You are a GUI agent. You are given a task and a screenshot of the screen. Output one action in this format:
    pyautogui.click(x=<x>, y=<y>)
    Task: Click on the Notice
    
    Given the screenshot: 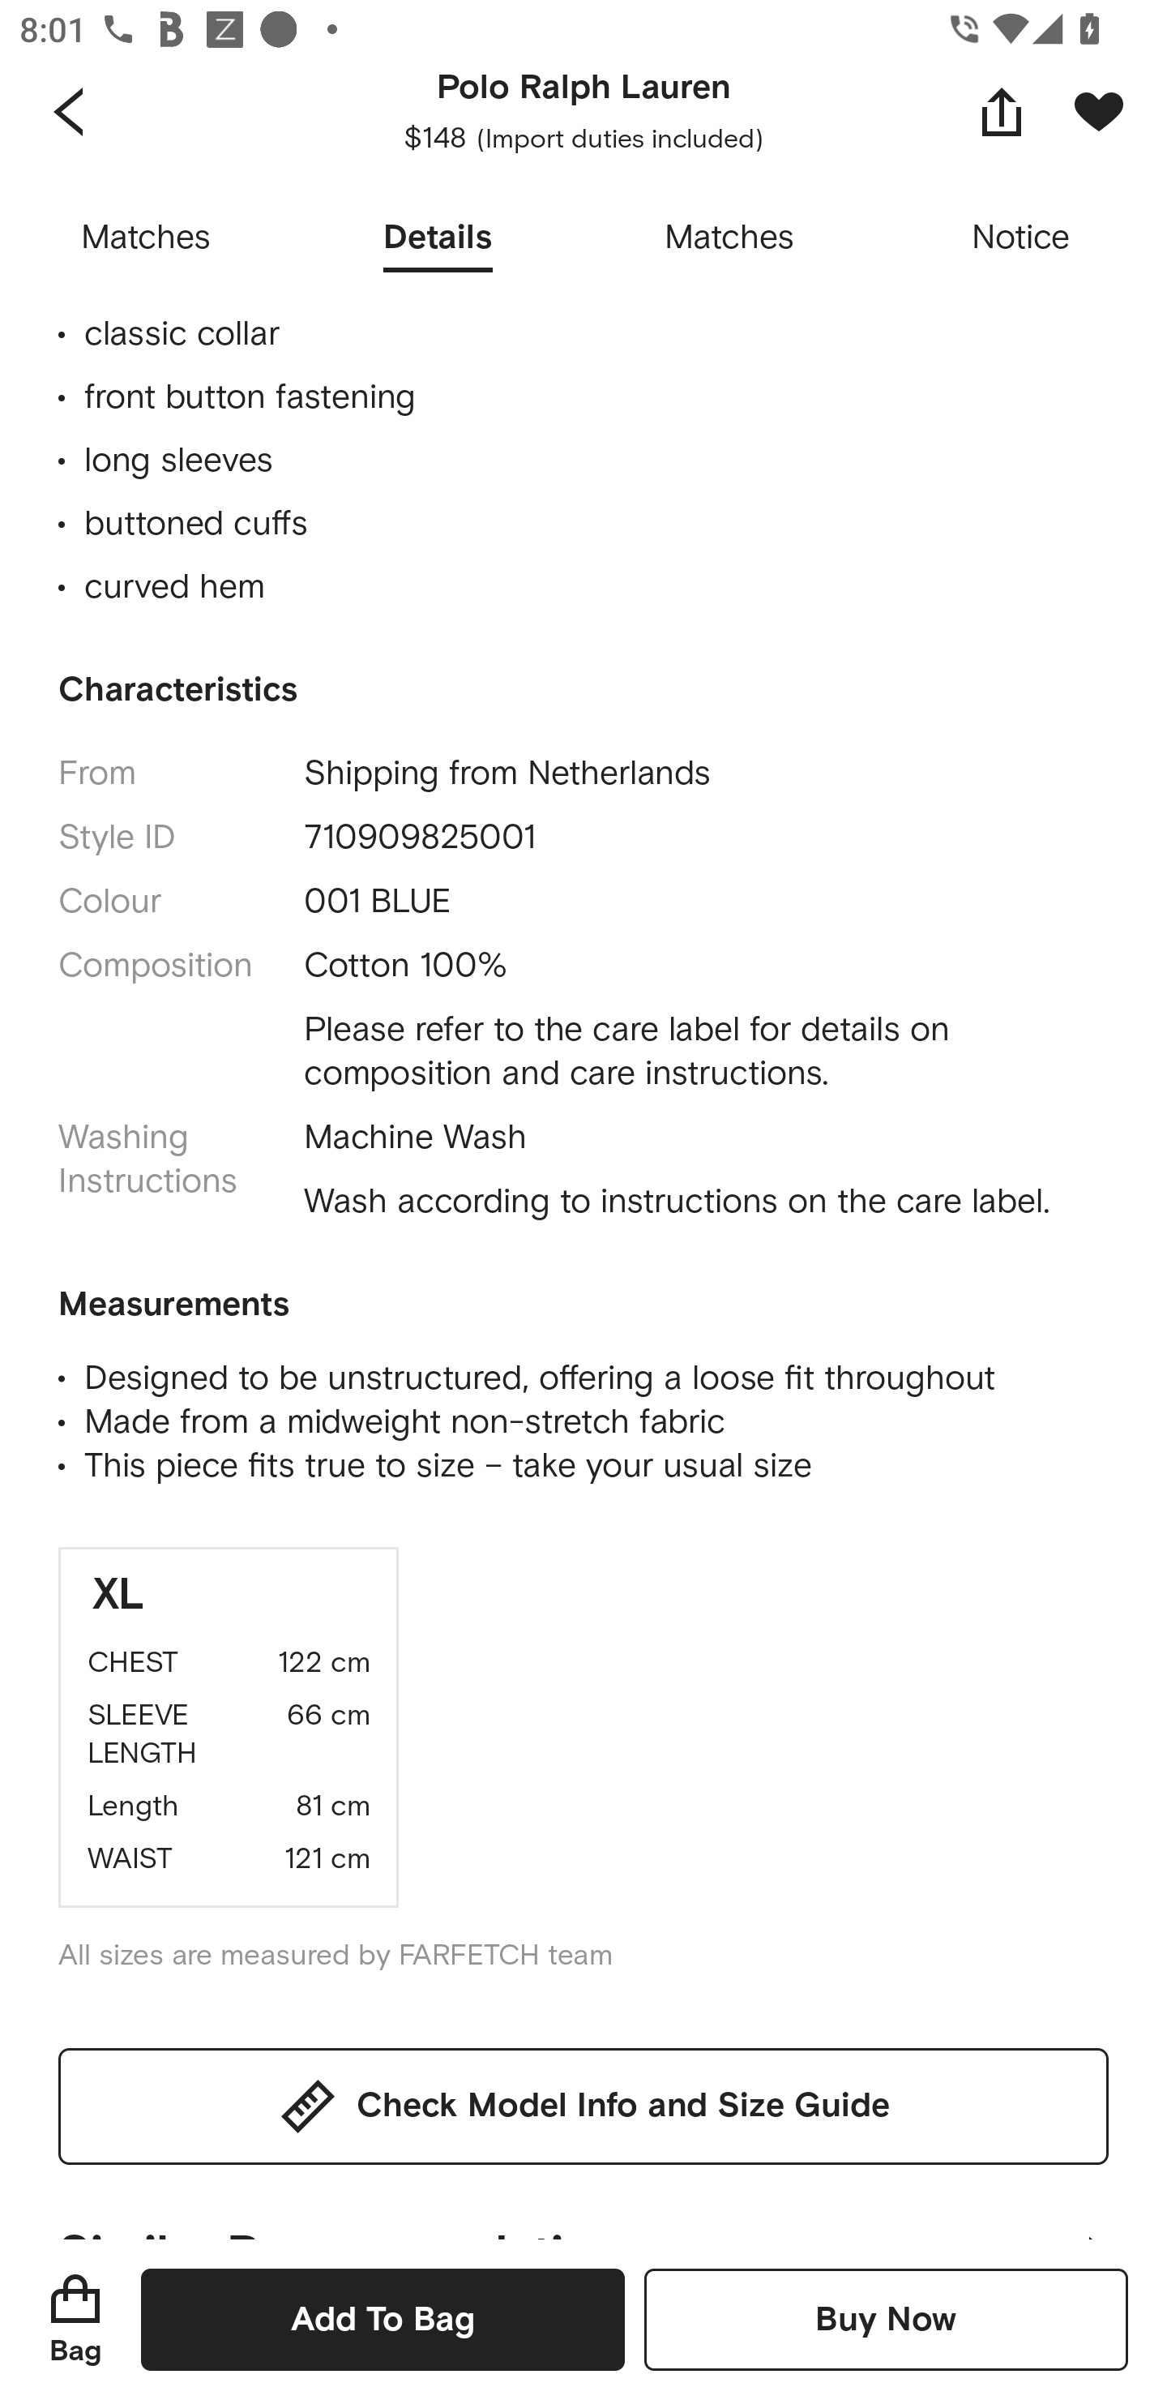 What is the action you would take?
    pyautogui.click(x=1021, y=238)
    